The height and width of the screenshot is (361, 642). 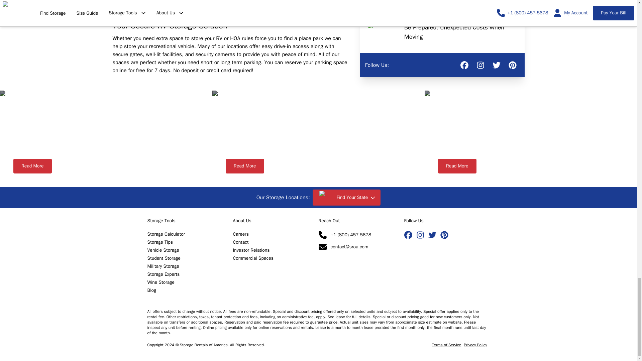 What do you see at coordinates (33, 166) in the screenshot?
I see `Read More` at bounding box center [33, 166].